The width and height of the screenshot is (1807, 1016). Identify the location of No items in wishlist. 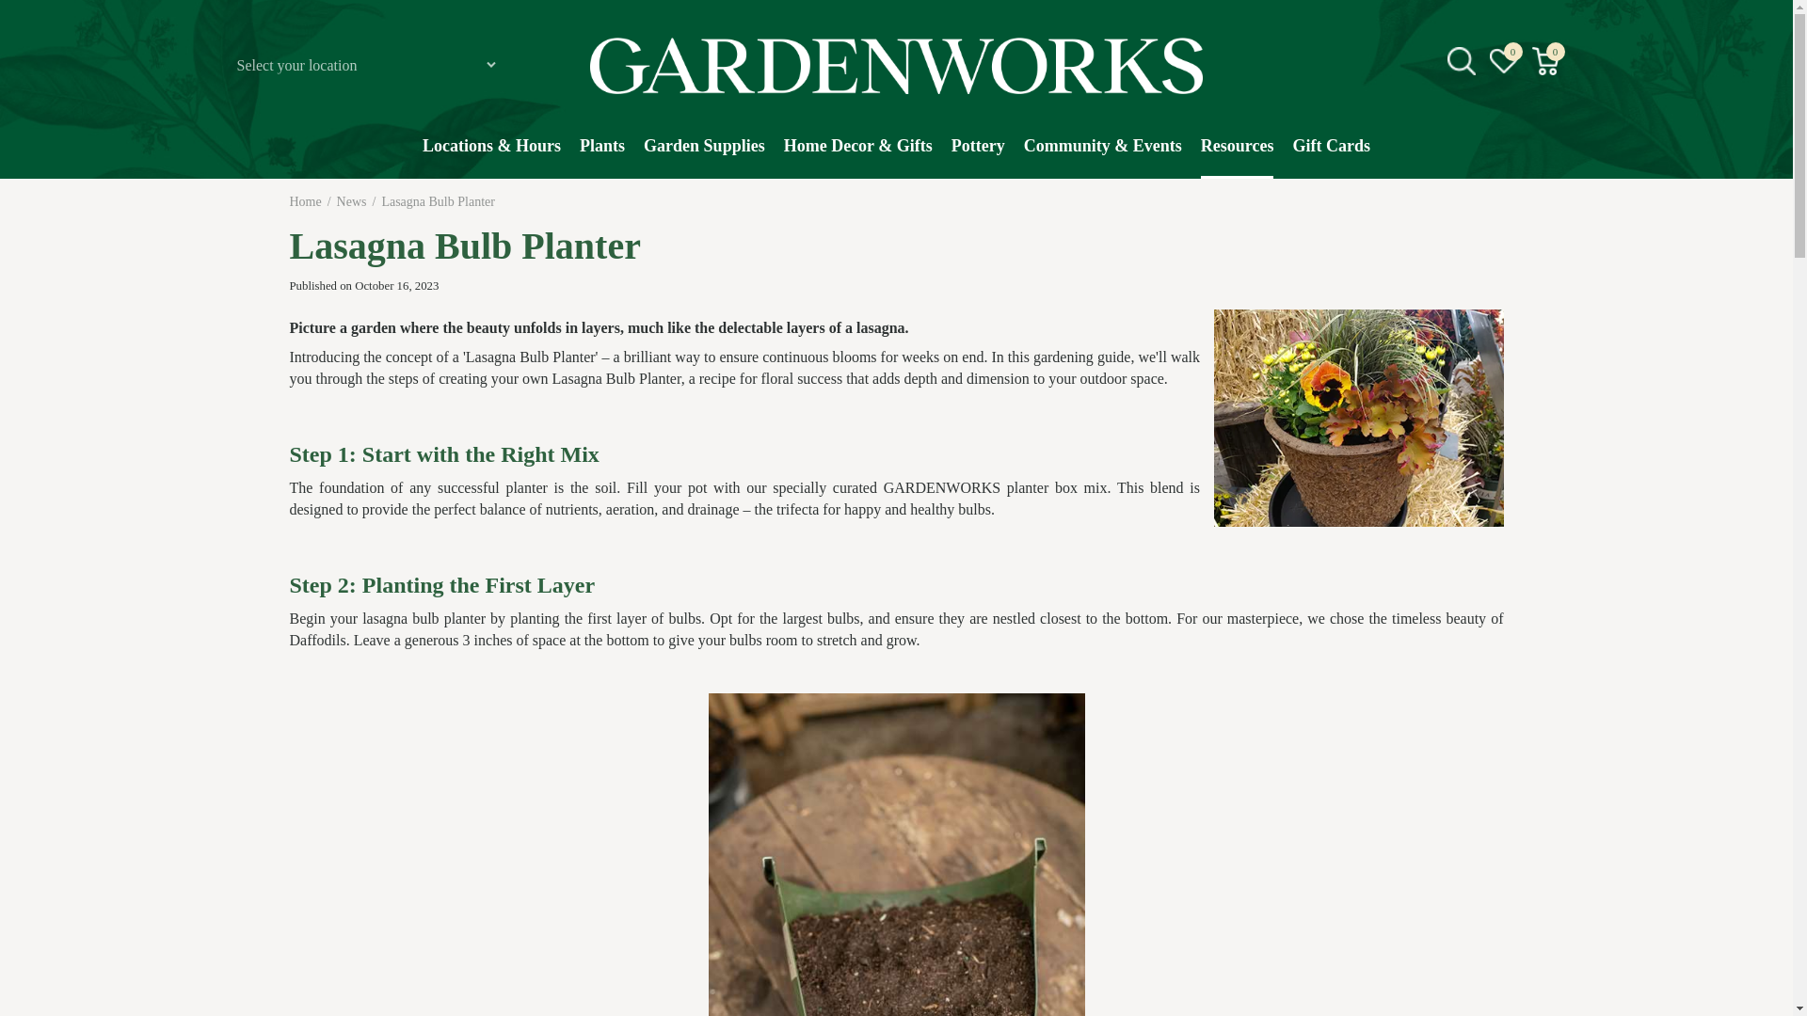
(1503, 60).